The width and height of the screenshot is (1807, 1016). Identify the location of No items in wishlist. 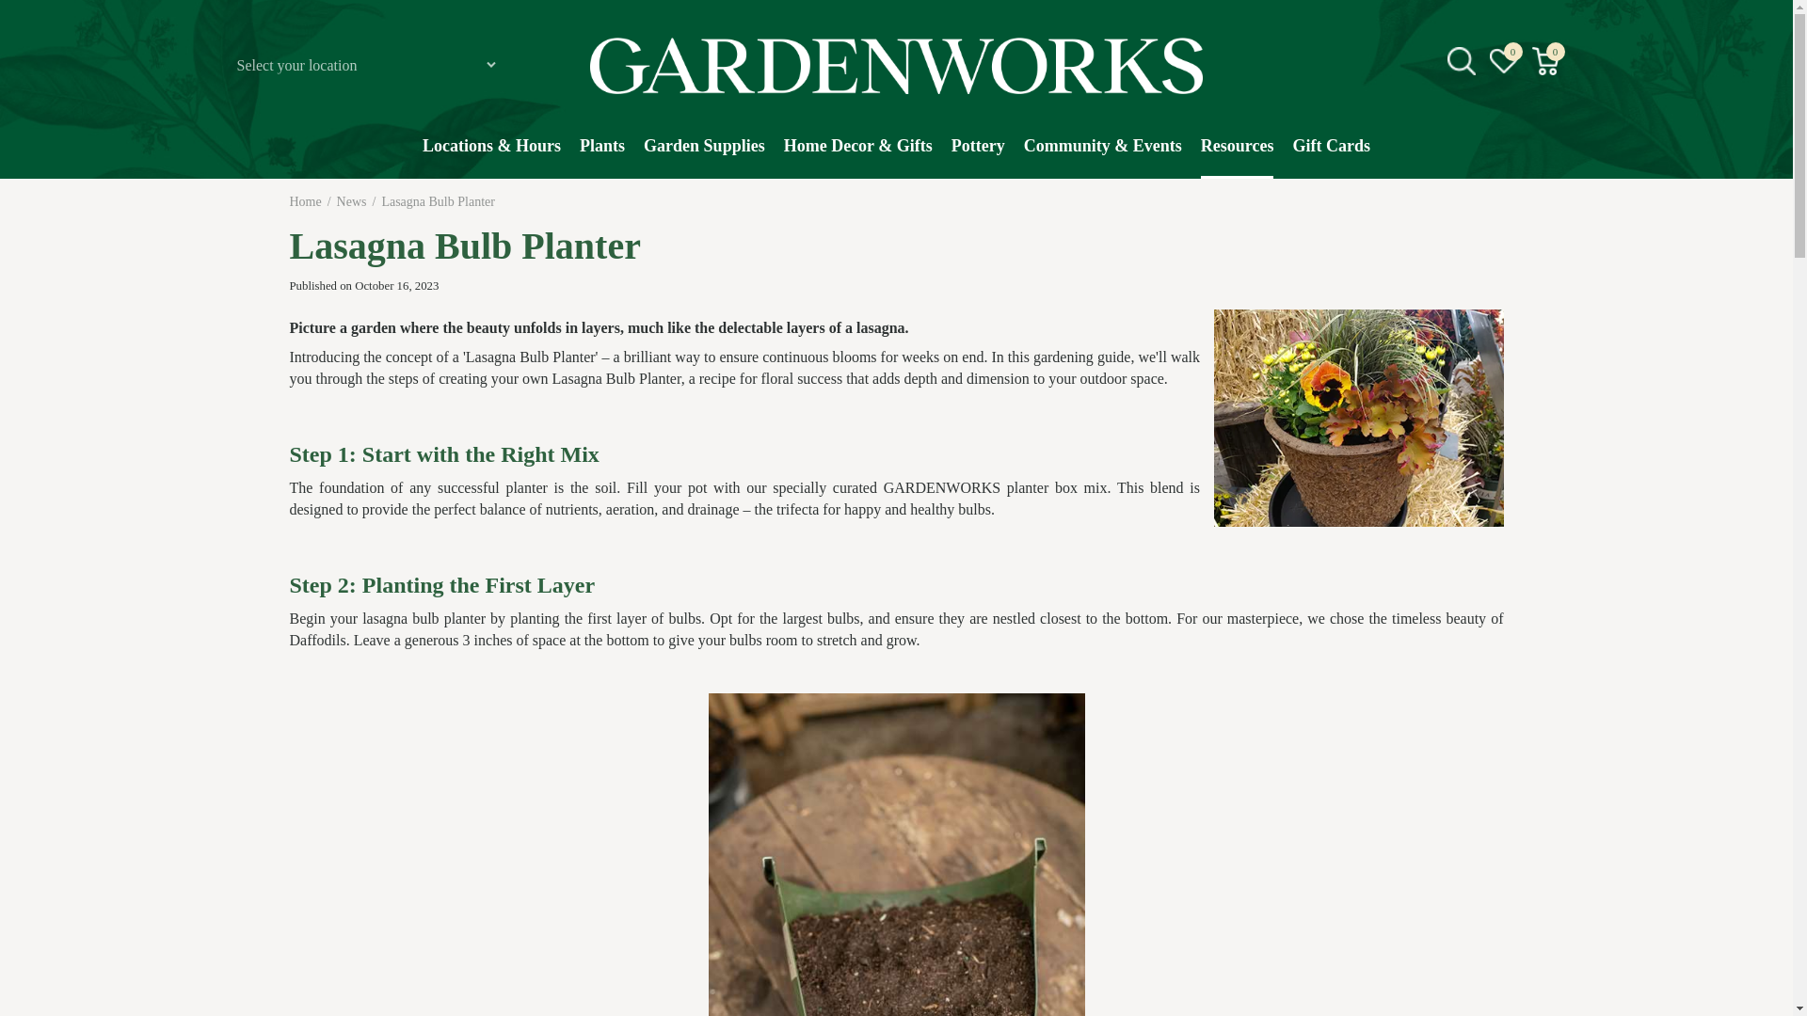
(1503, 60).